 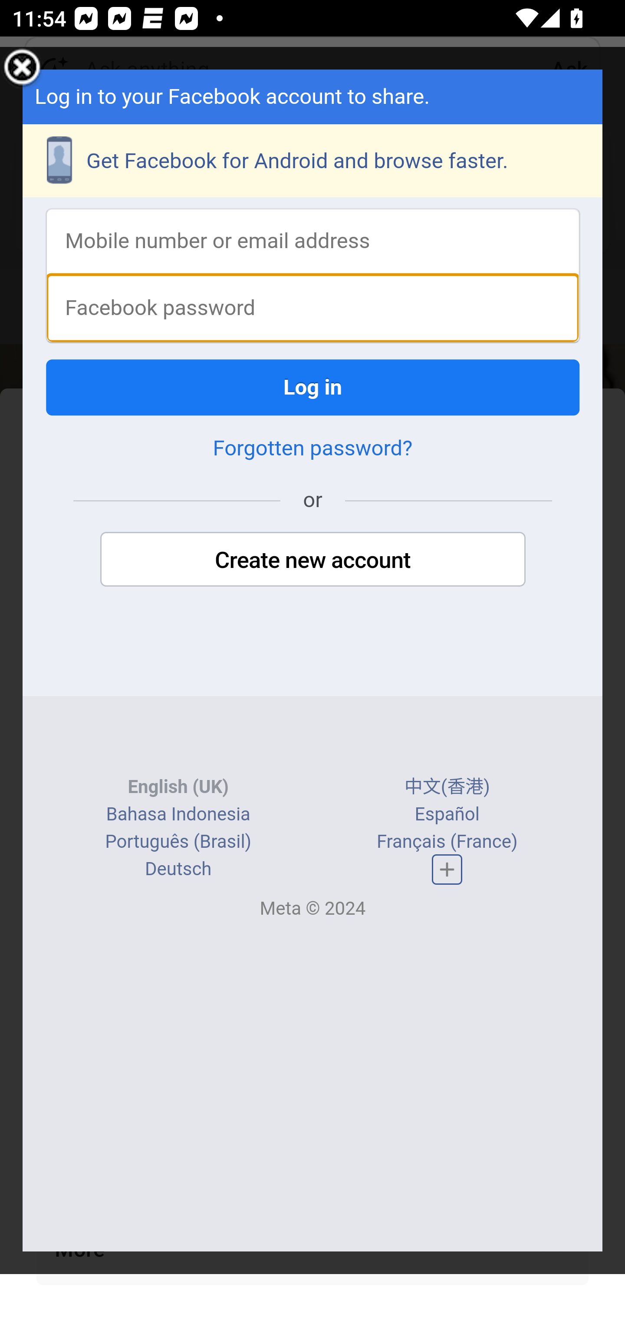 I want to click on 中文(香港), so click(x=447, y=787).